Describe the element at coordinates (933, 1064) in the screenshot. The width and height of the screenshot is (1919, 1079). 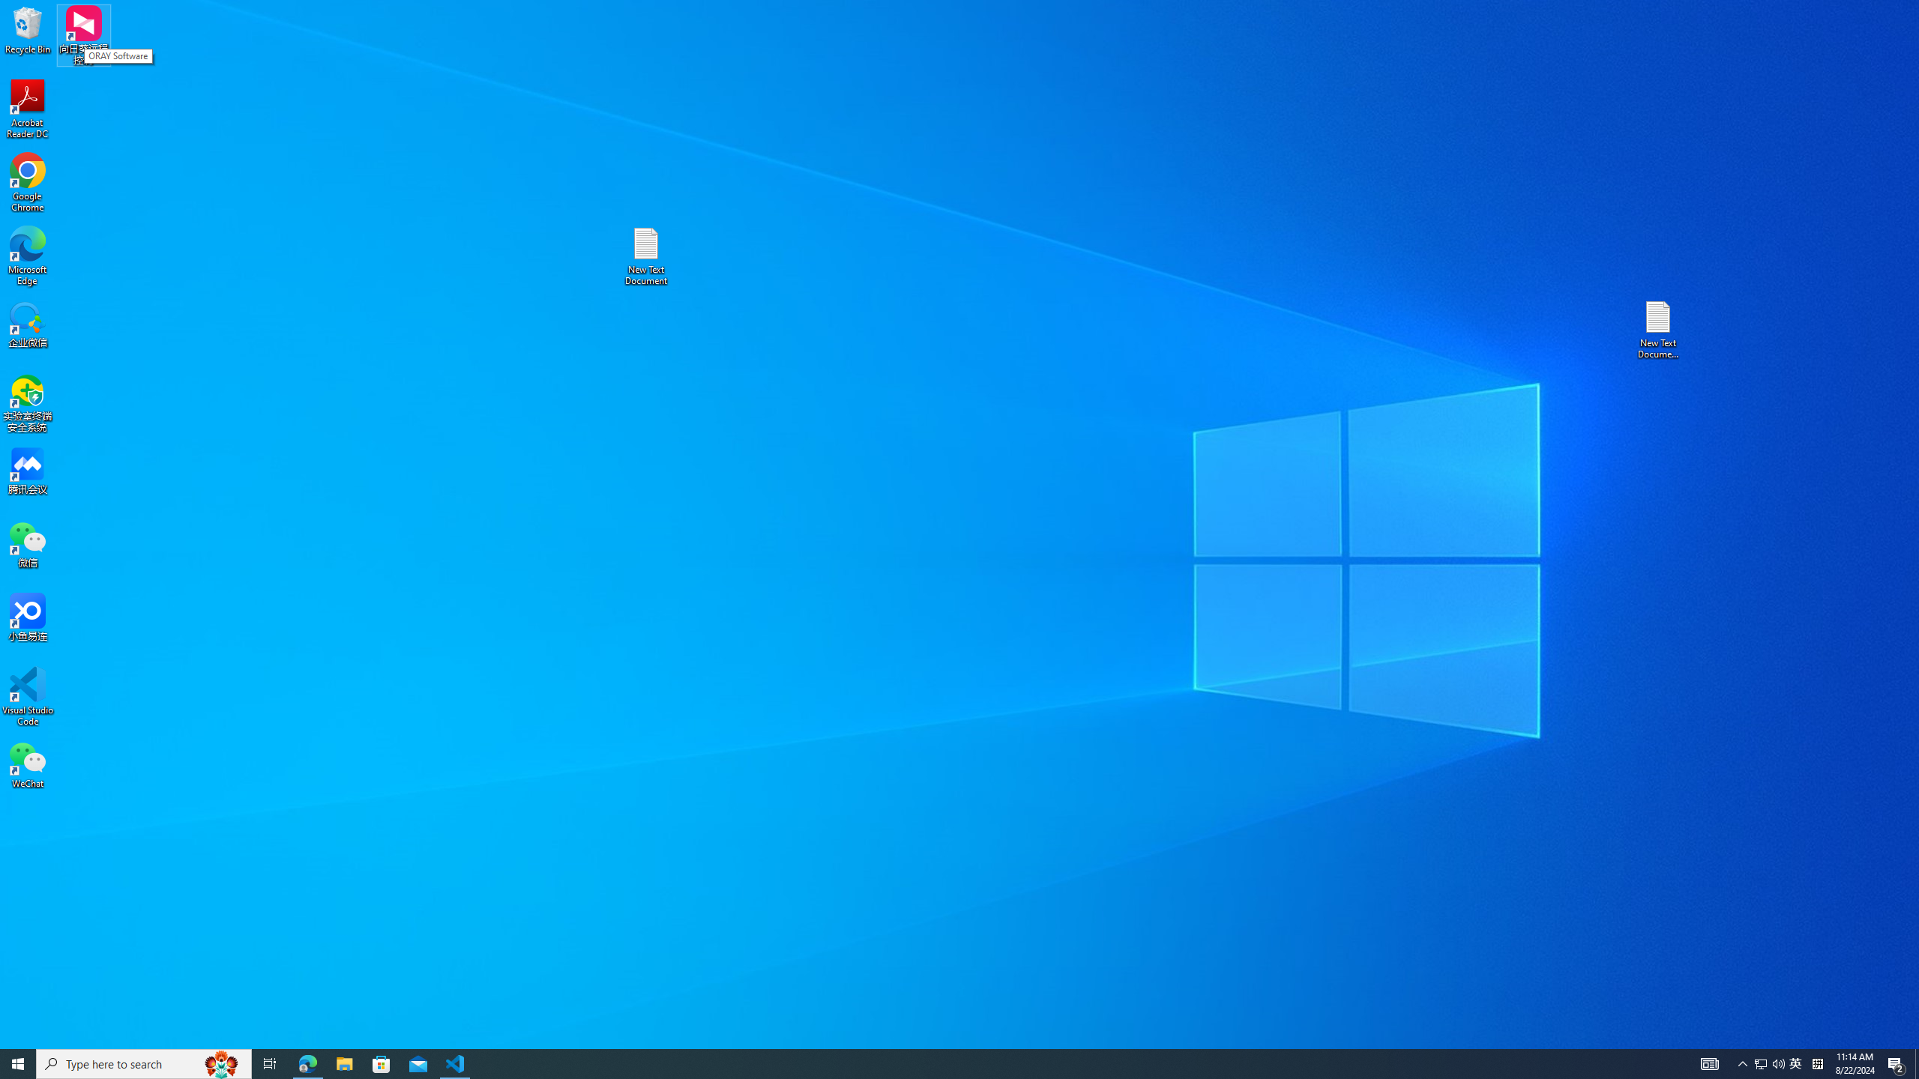
I see `Running applications` at that location.